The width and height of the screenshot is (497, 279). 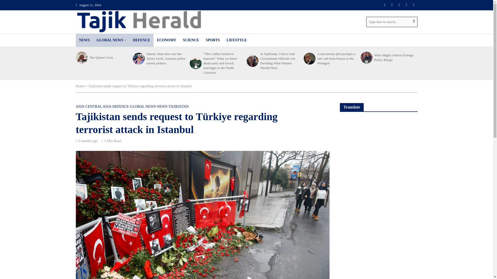 I want to click on ECONOMY, so click(x=166, y=40).